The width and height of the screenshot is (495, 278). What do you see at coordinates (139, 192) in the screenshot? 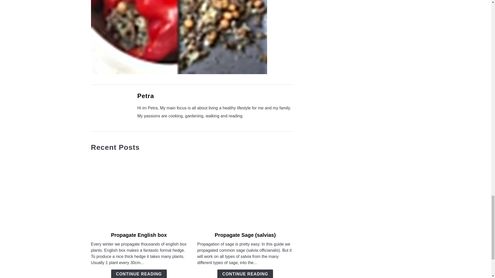
I see `link to Propagate English box` at bounding box center [139, 192].